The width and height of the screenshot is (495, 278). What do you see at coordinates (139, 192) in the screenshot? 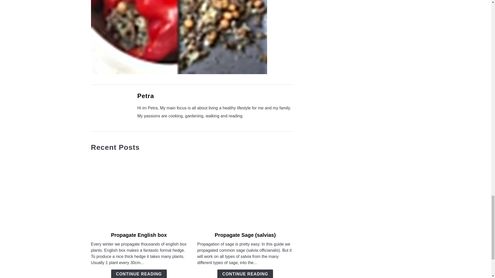
I see `link to Propagate English box` at bounding box center [139, 192].